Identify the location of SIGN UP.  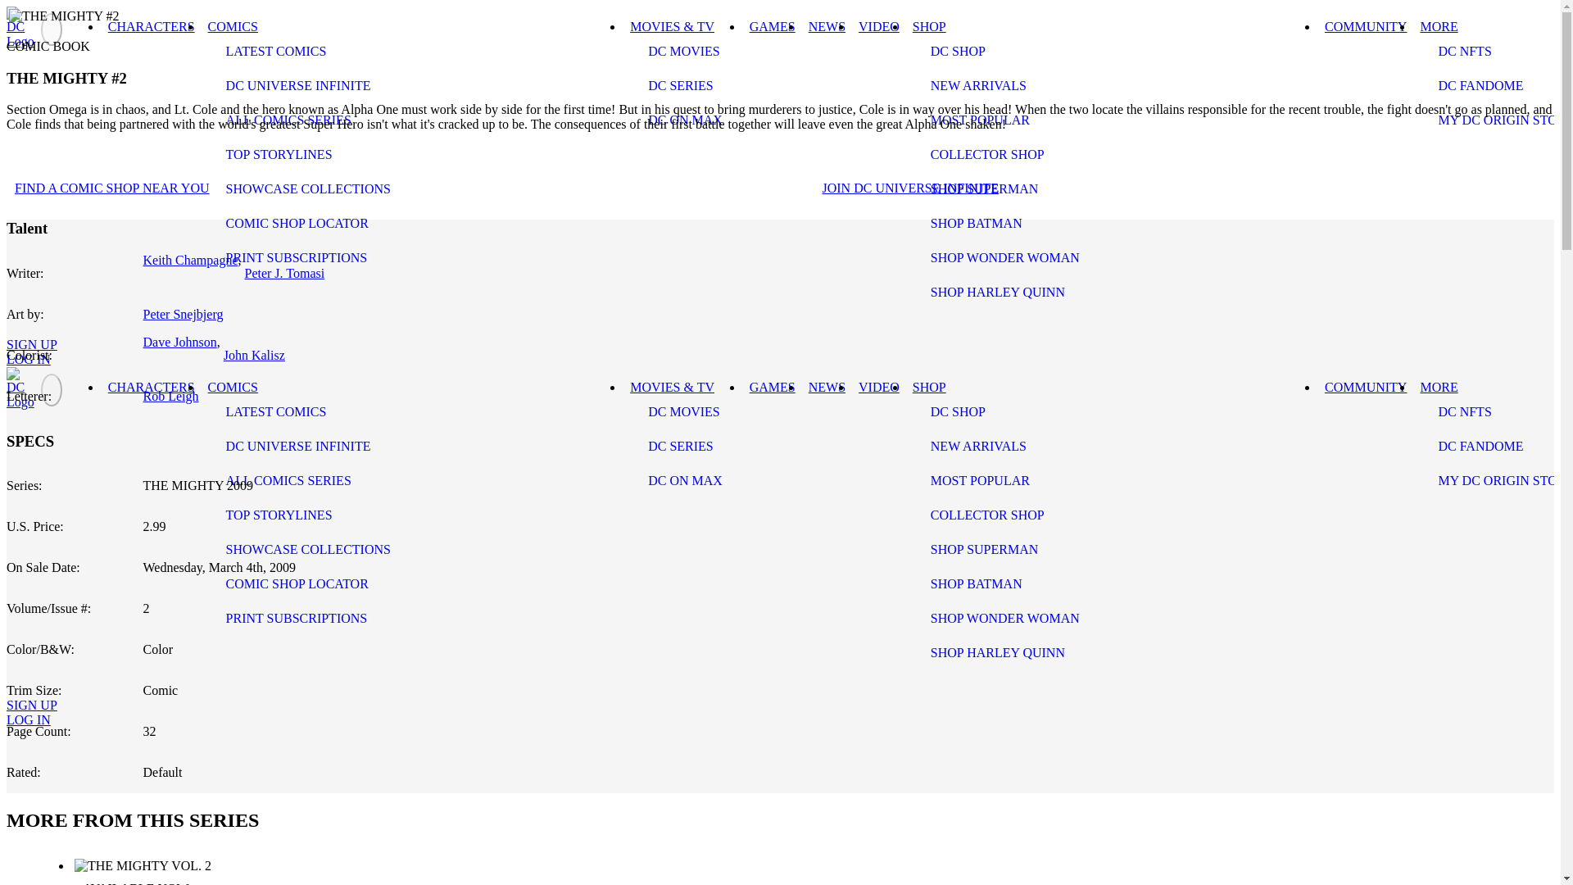
(31, 344).